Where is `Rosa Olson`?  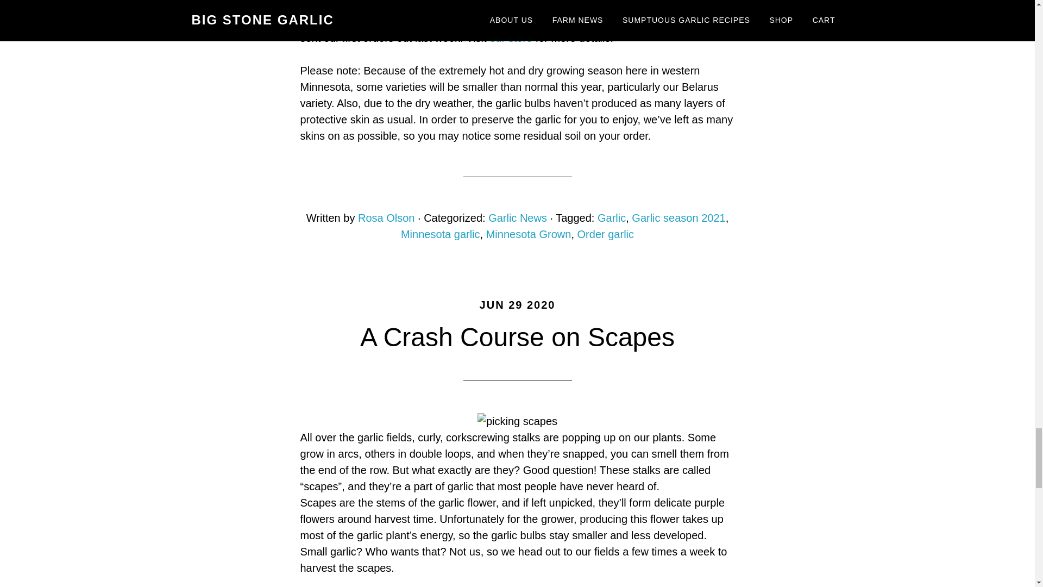
Rosa Olson is located at coordinates (386, 217).